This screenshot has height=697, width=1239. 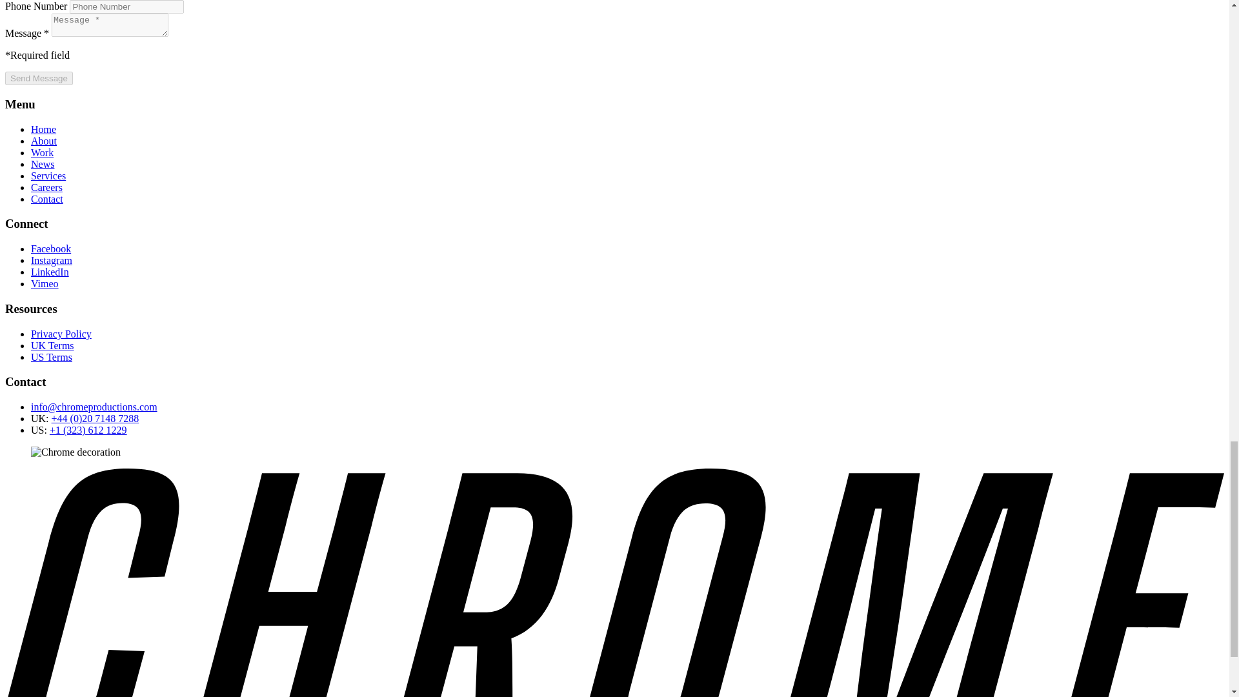 I want to click on View Vimeo profile, so click(x=45, y=283).